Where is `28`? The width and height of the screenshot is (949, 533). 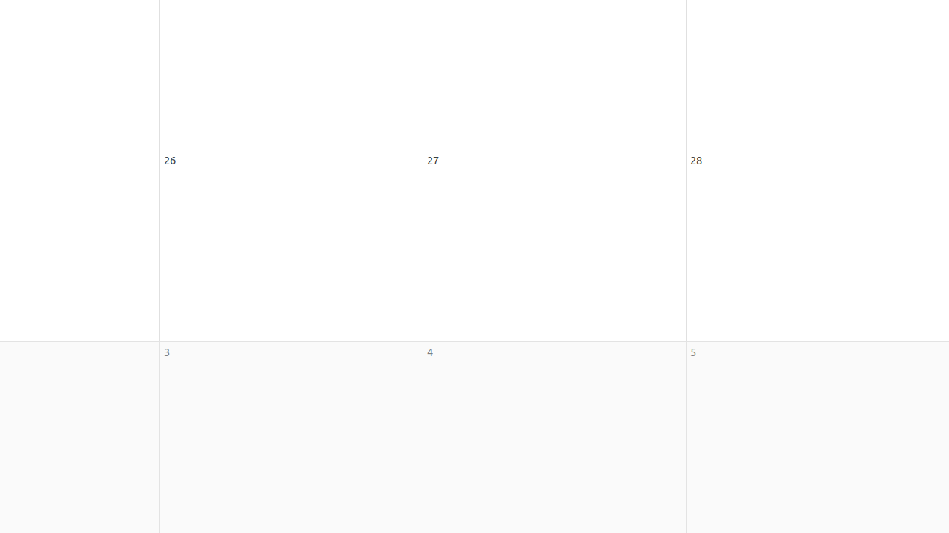
28 is located at coordinates (696, 160).